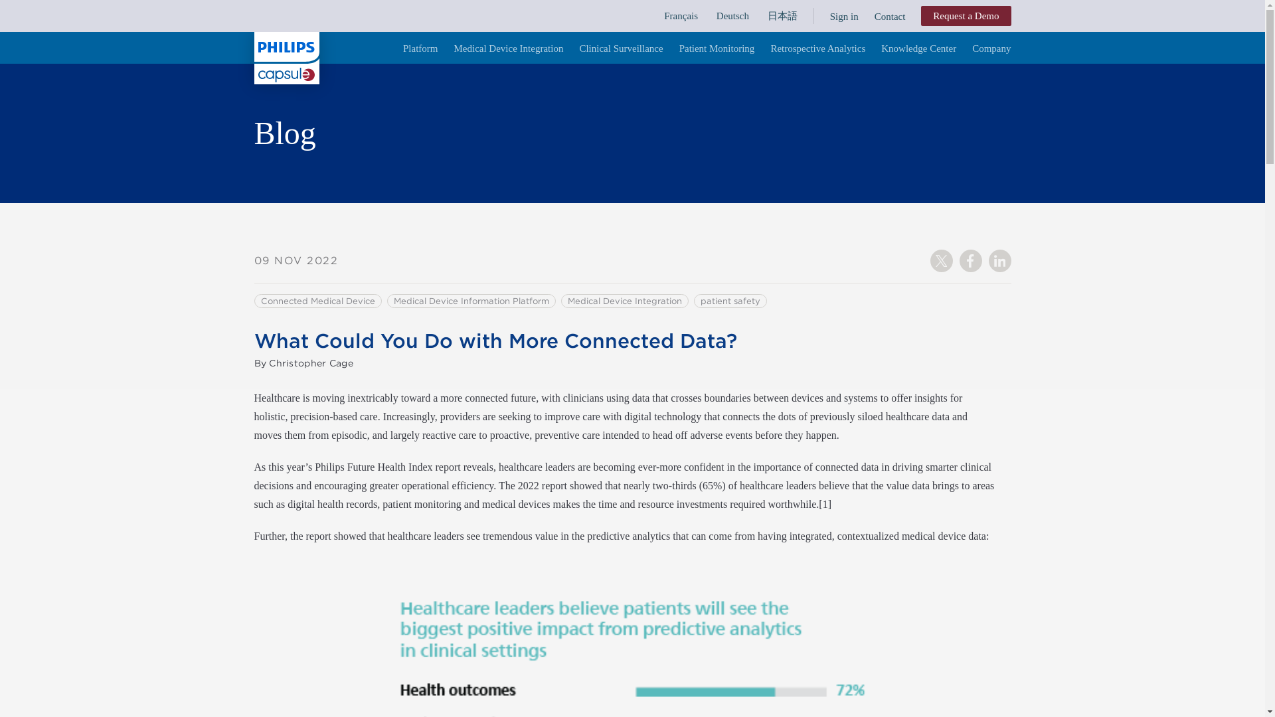 This screenshot has width=1275, height=717. What do you see at coordinates (420, 48) in the screenshot?
I see `Platform` at bounding box center [420, 48].